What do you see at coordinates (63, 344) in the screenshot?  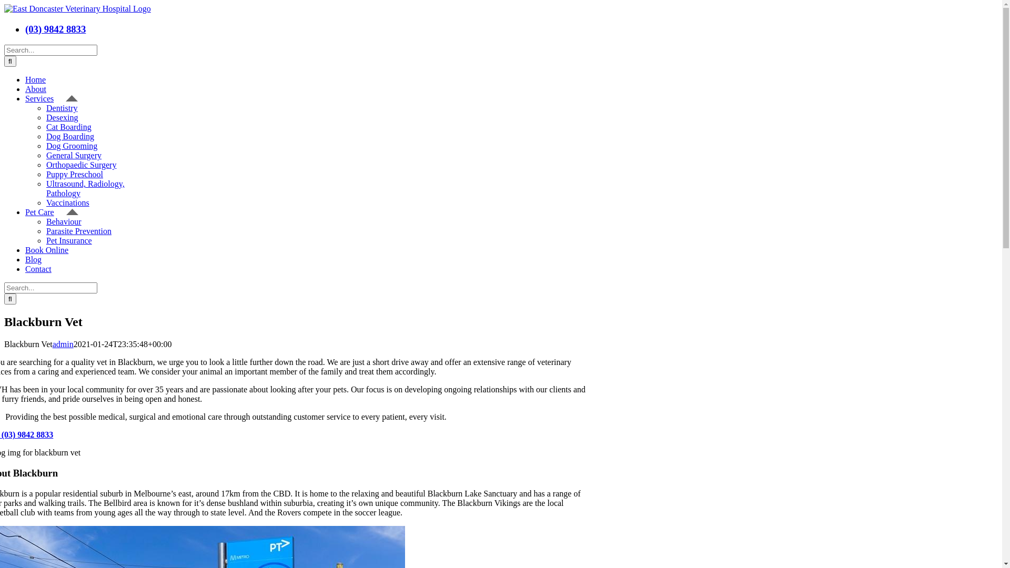 I see `admin` at bounding box center [63, 344].